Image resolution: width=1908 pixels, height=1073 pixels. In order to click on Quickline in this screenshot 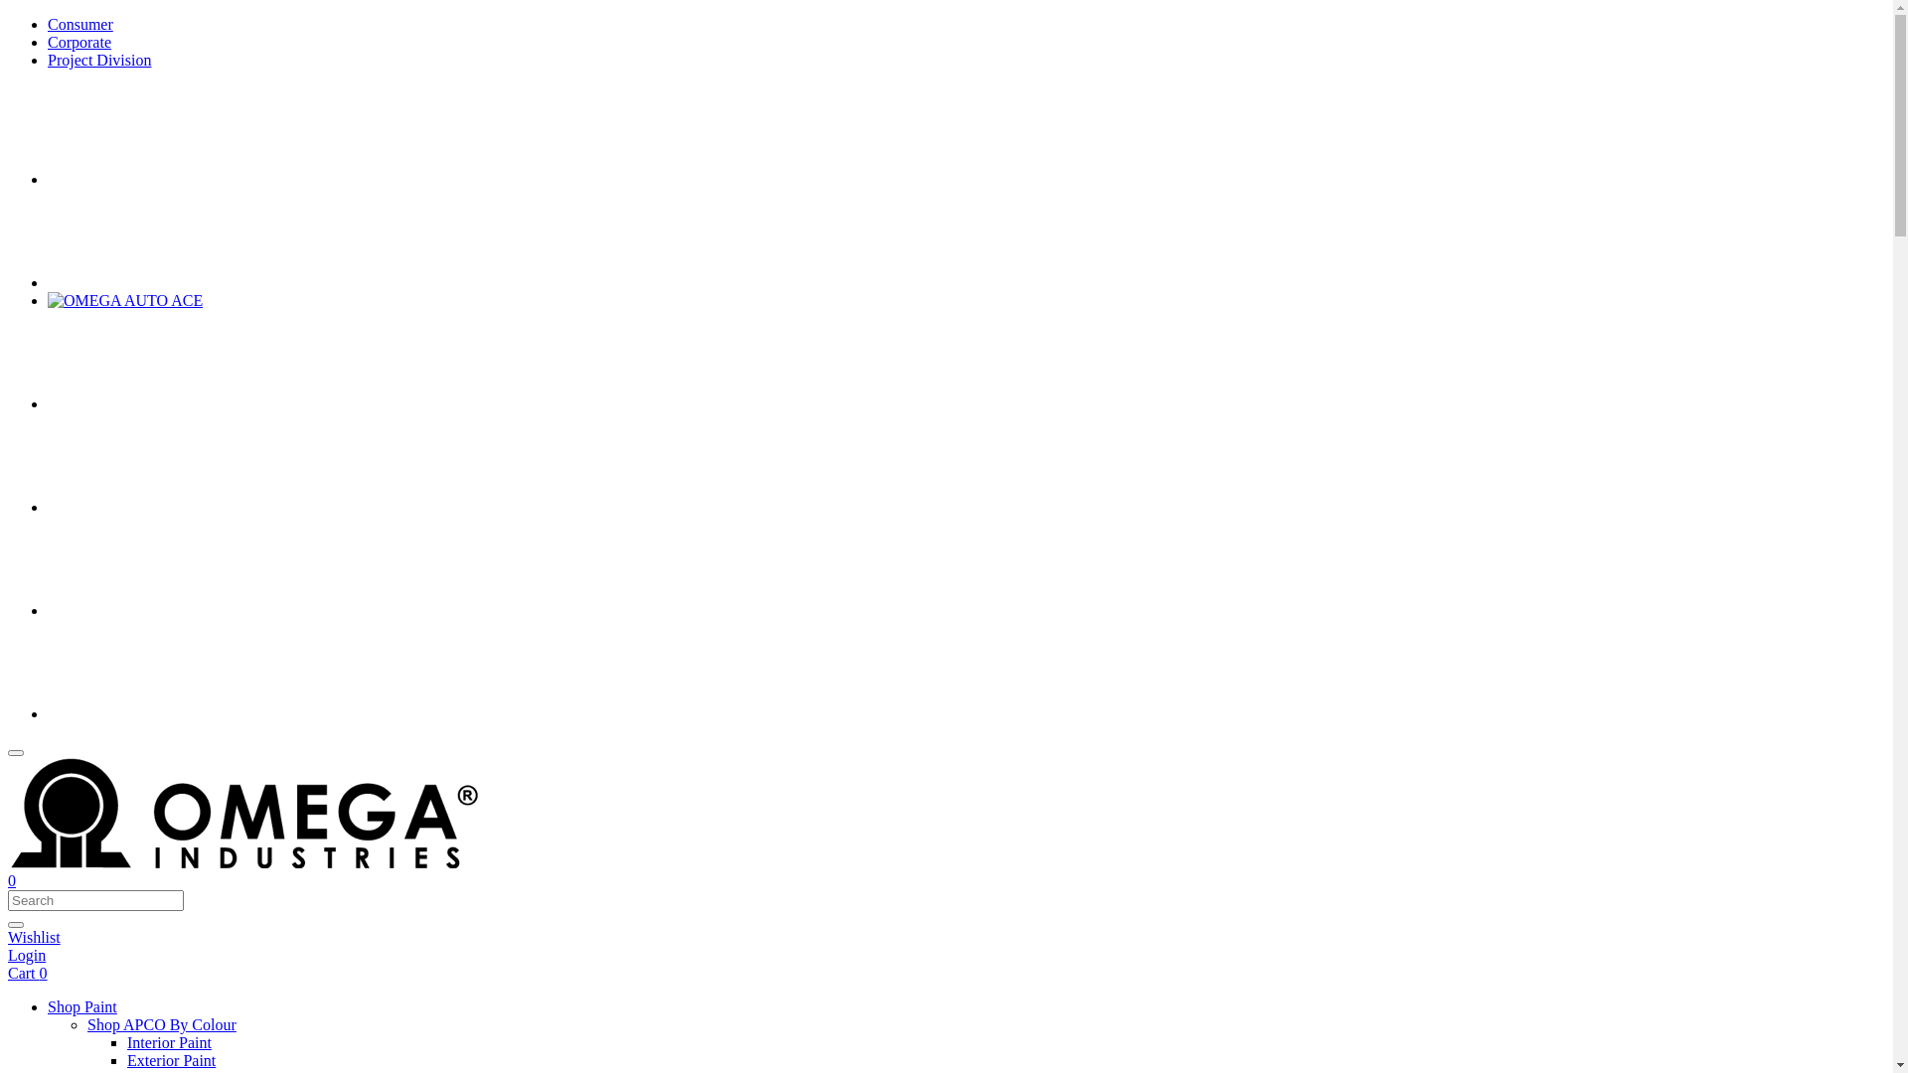, I will do `click(162, 610)`.